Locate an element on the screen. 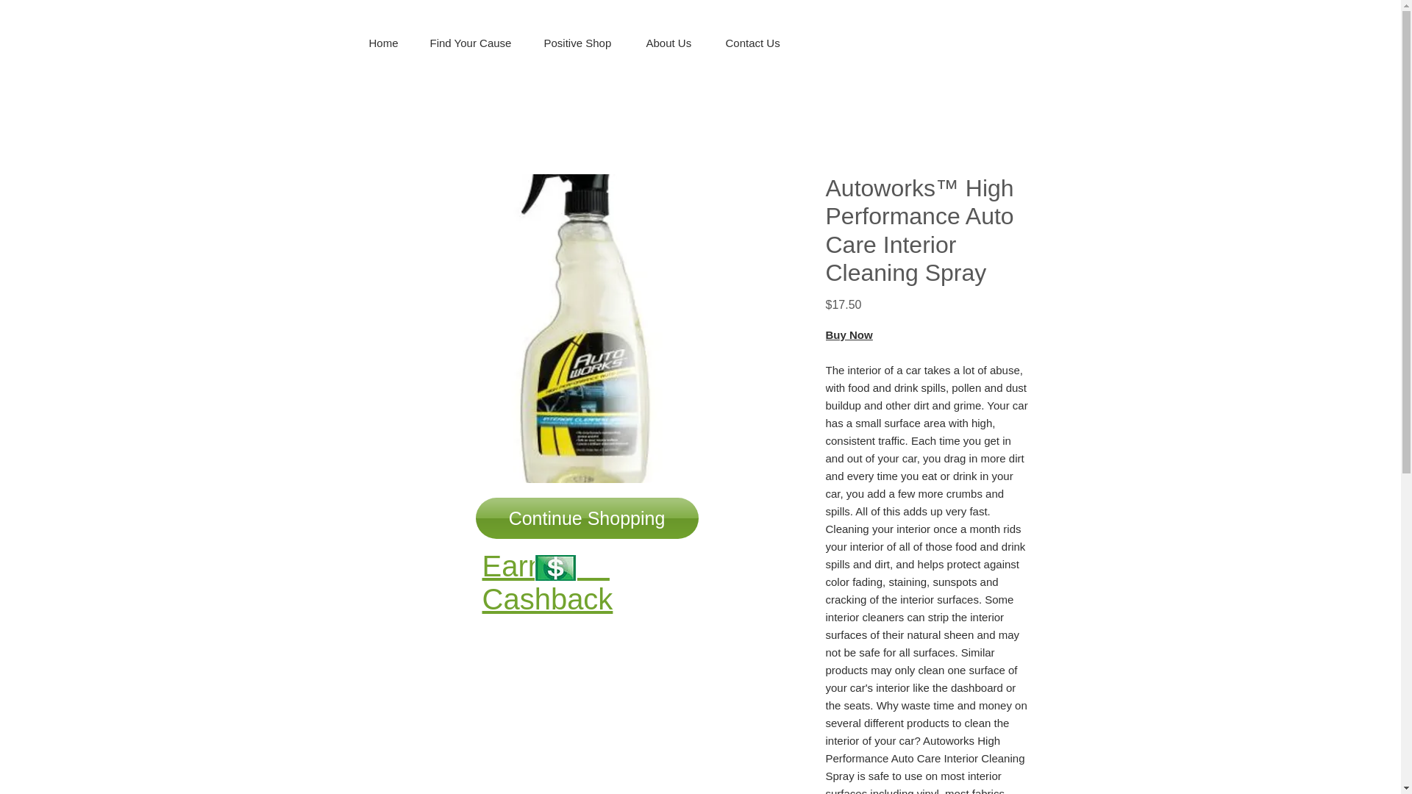  Earn         Cashback is located at coordinates (547, 582).